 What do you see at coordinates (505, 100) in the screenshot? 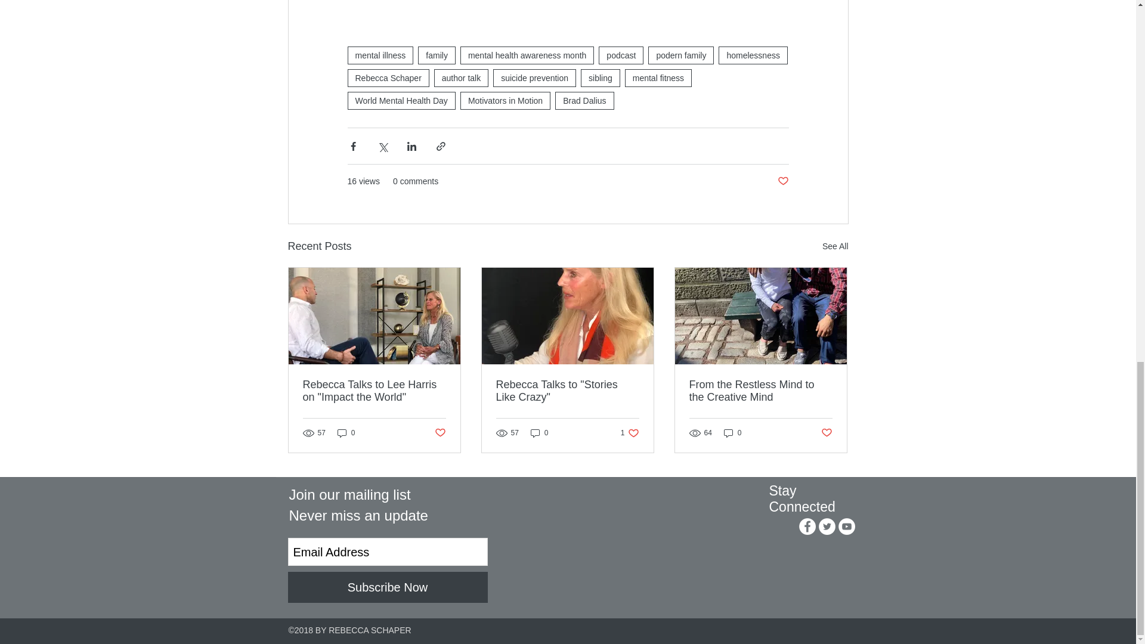
I see `Motivators in Motion` at bounding box center [505, 100].